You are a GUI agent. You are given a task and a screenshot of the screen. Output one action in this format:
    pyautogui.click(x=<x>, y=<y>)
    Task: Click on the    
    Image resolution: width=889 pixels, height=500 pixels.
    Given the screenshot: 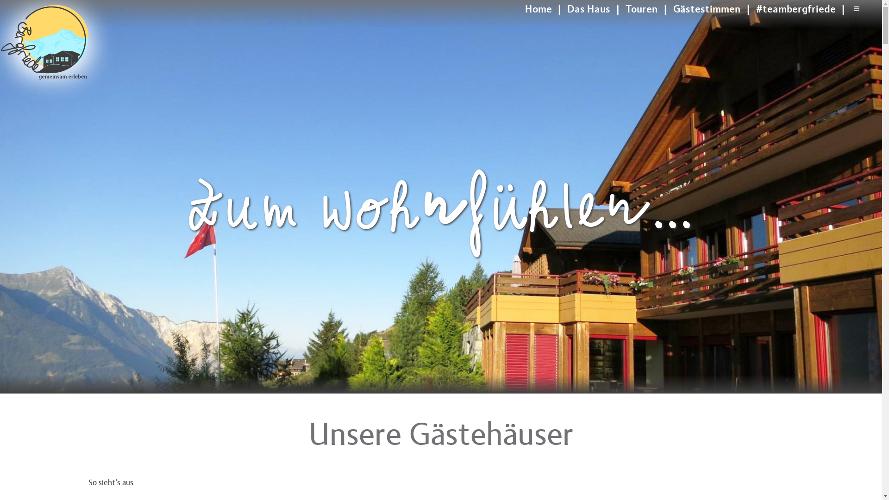 What is the action you would take?
    pyautogui.click(x=462, y=24)
    